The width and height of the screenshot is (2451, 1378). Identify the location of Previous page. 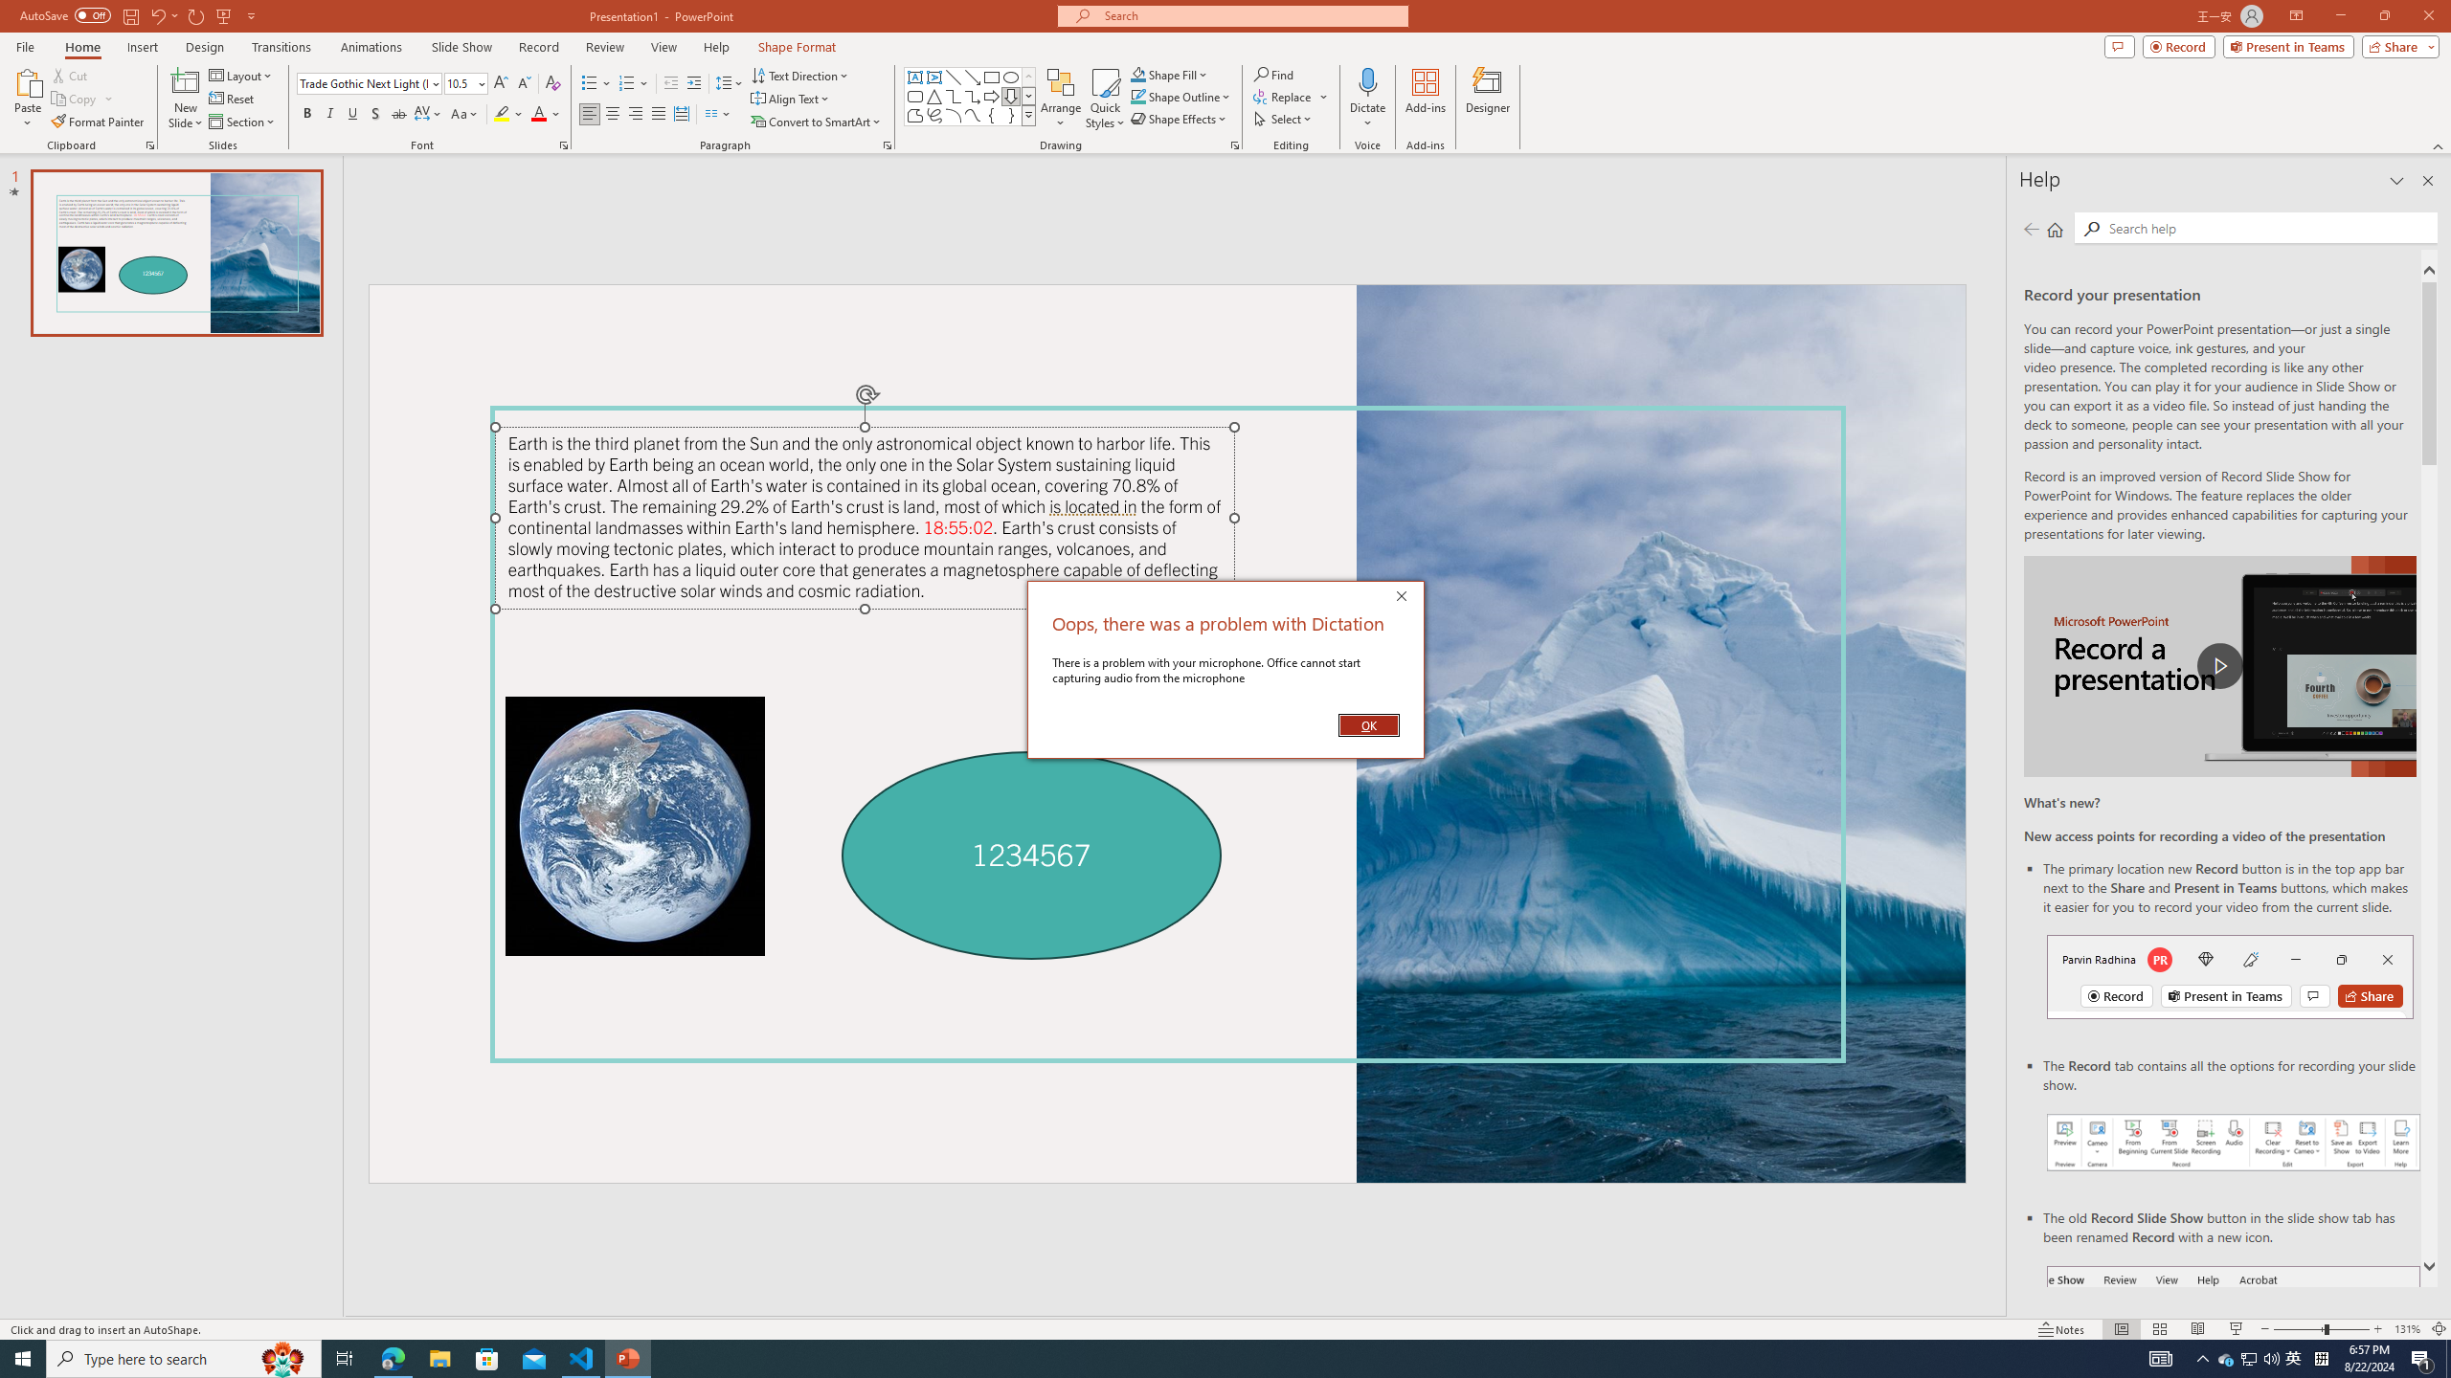
(2032, 229).